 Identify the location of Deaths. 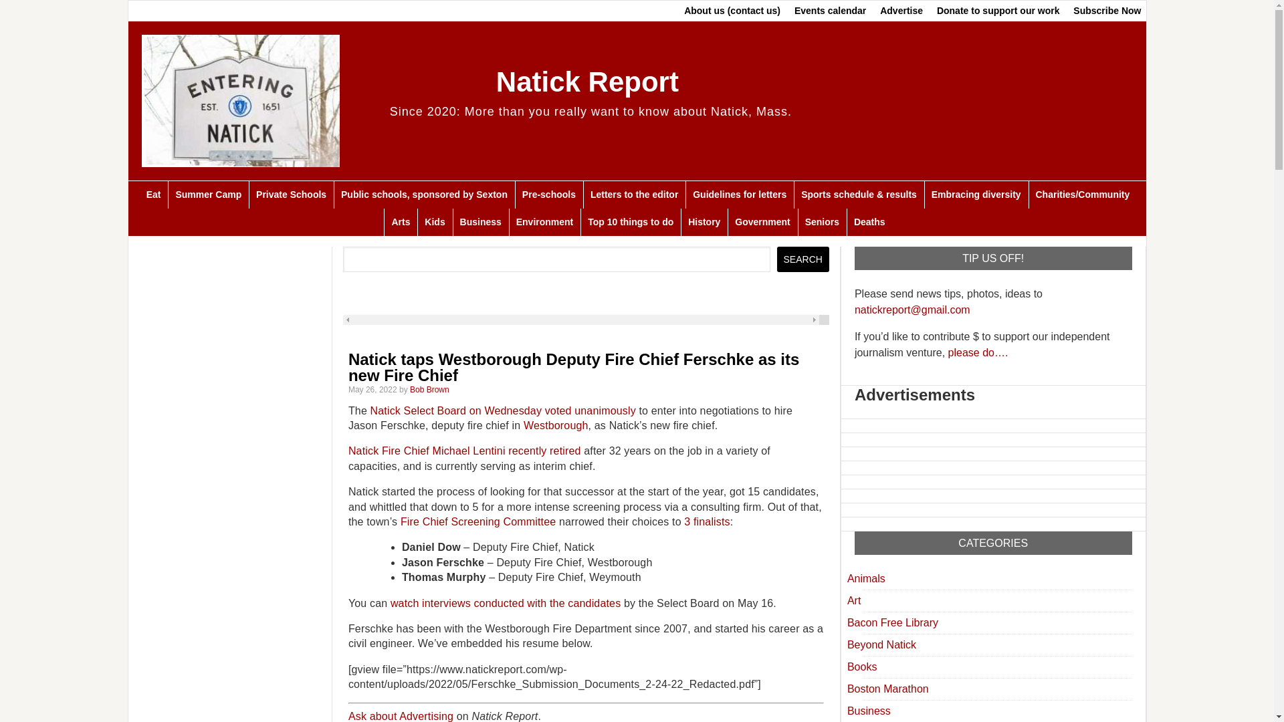
(869, 222).